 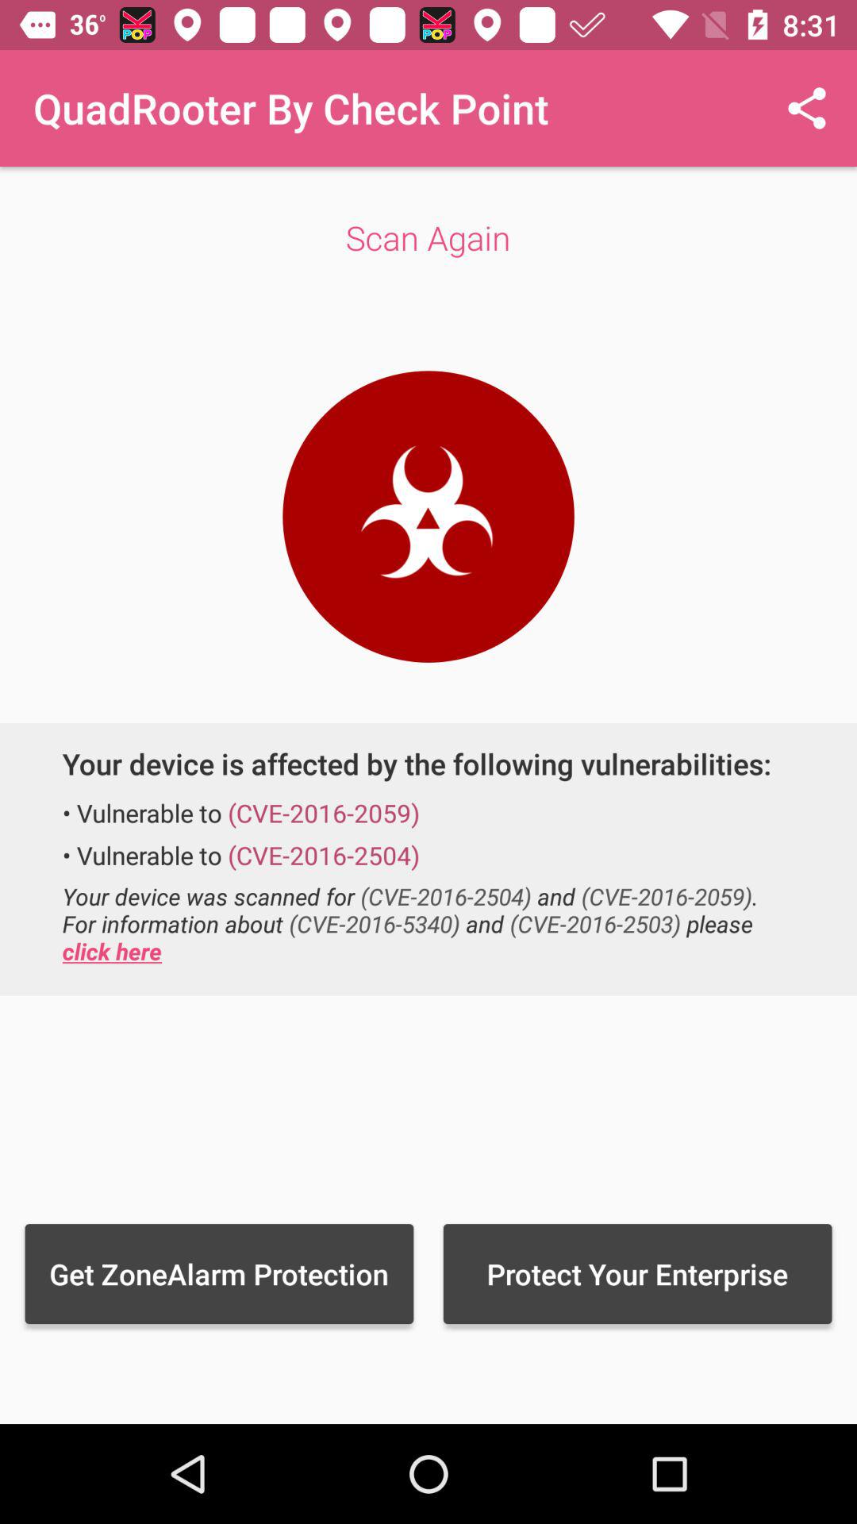 What do you see at coordinates (637, 1273) in the screenshot?
I see `turn on the icon next to the get zonealarm protection item` at bounding box center [637, 1273].